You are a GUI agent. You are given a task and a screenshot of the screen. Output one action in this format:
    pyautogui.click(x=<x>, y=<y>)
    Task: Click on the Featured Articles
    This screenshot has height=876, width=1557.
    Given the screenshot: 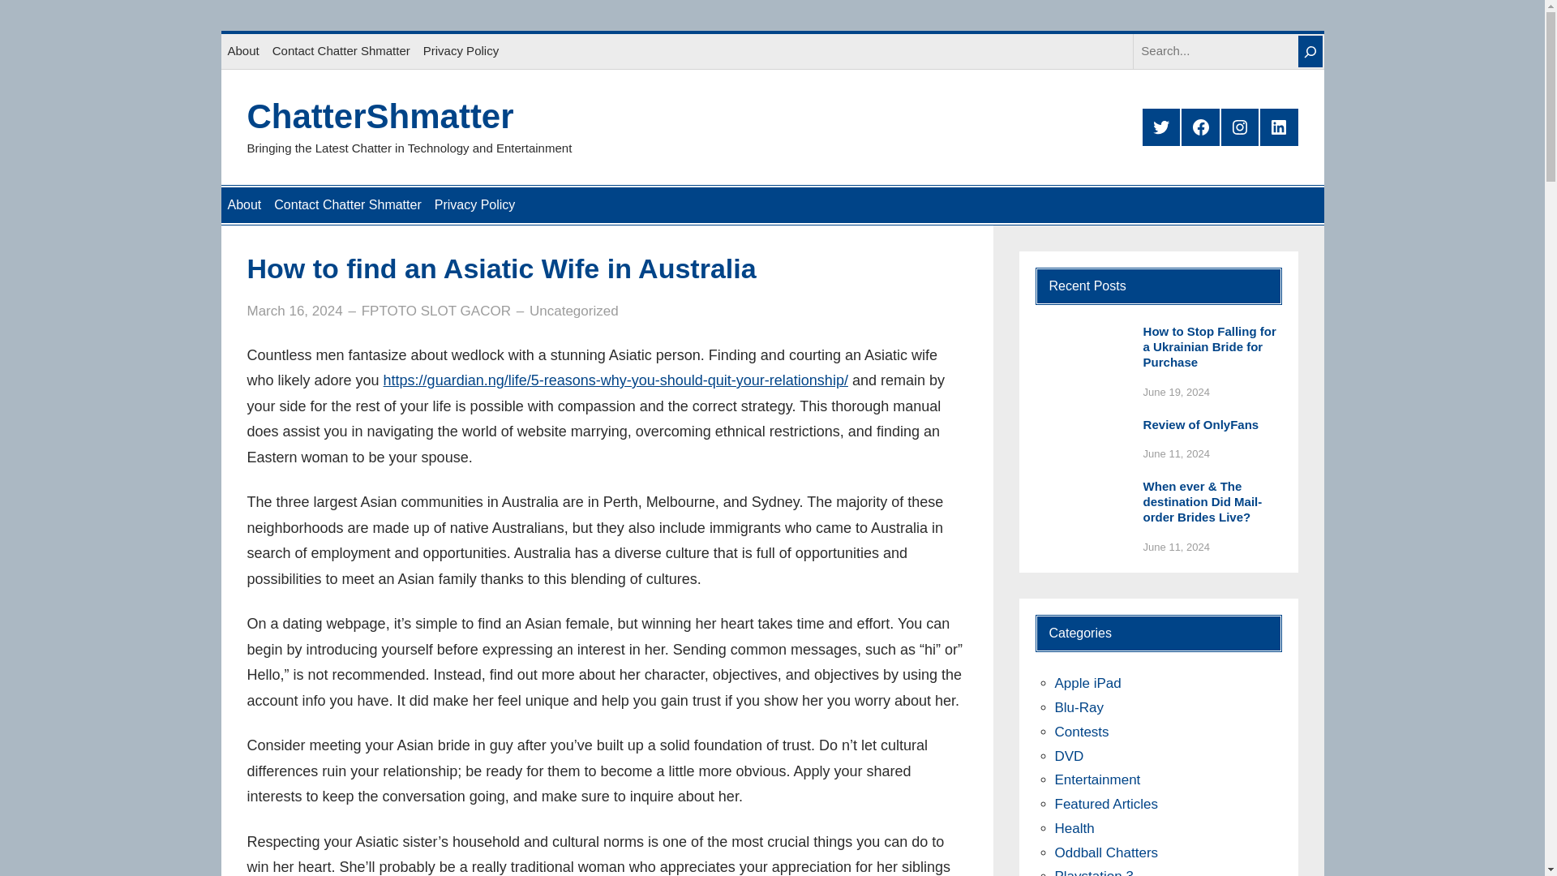 What is the action you would take?
    pyautogui.click(x=1106, y=804)
    